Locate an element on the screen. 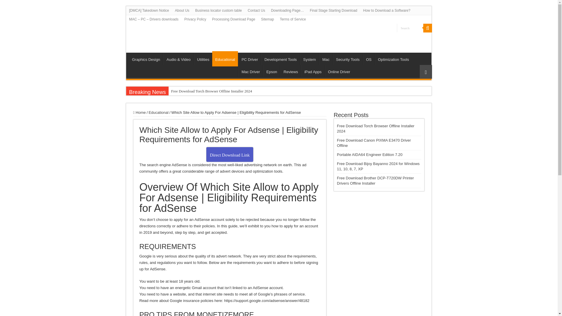 The image size is (562, 316). Free Download Torch Browser Offline Installer 2024 is located at coordinates (225, 91).